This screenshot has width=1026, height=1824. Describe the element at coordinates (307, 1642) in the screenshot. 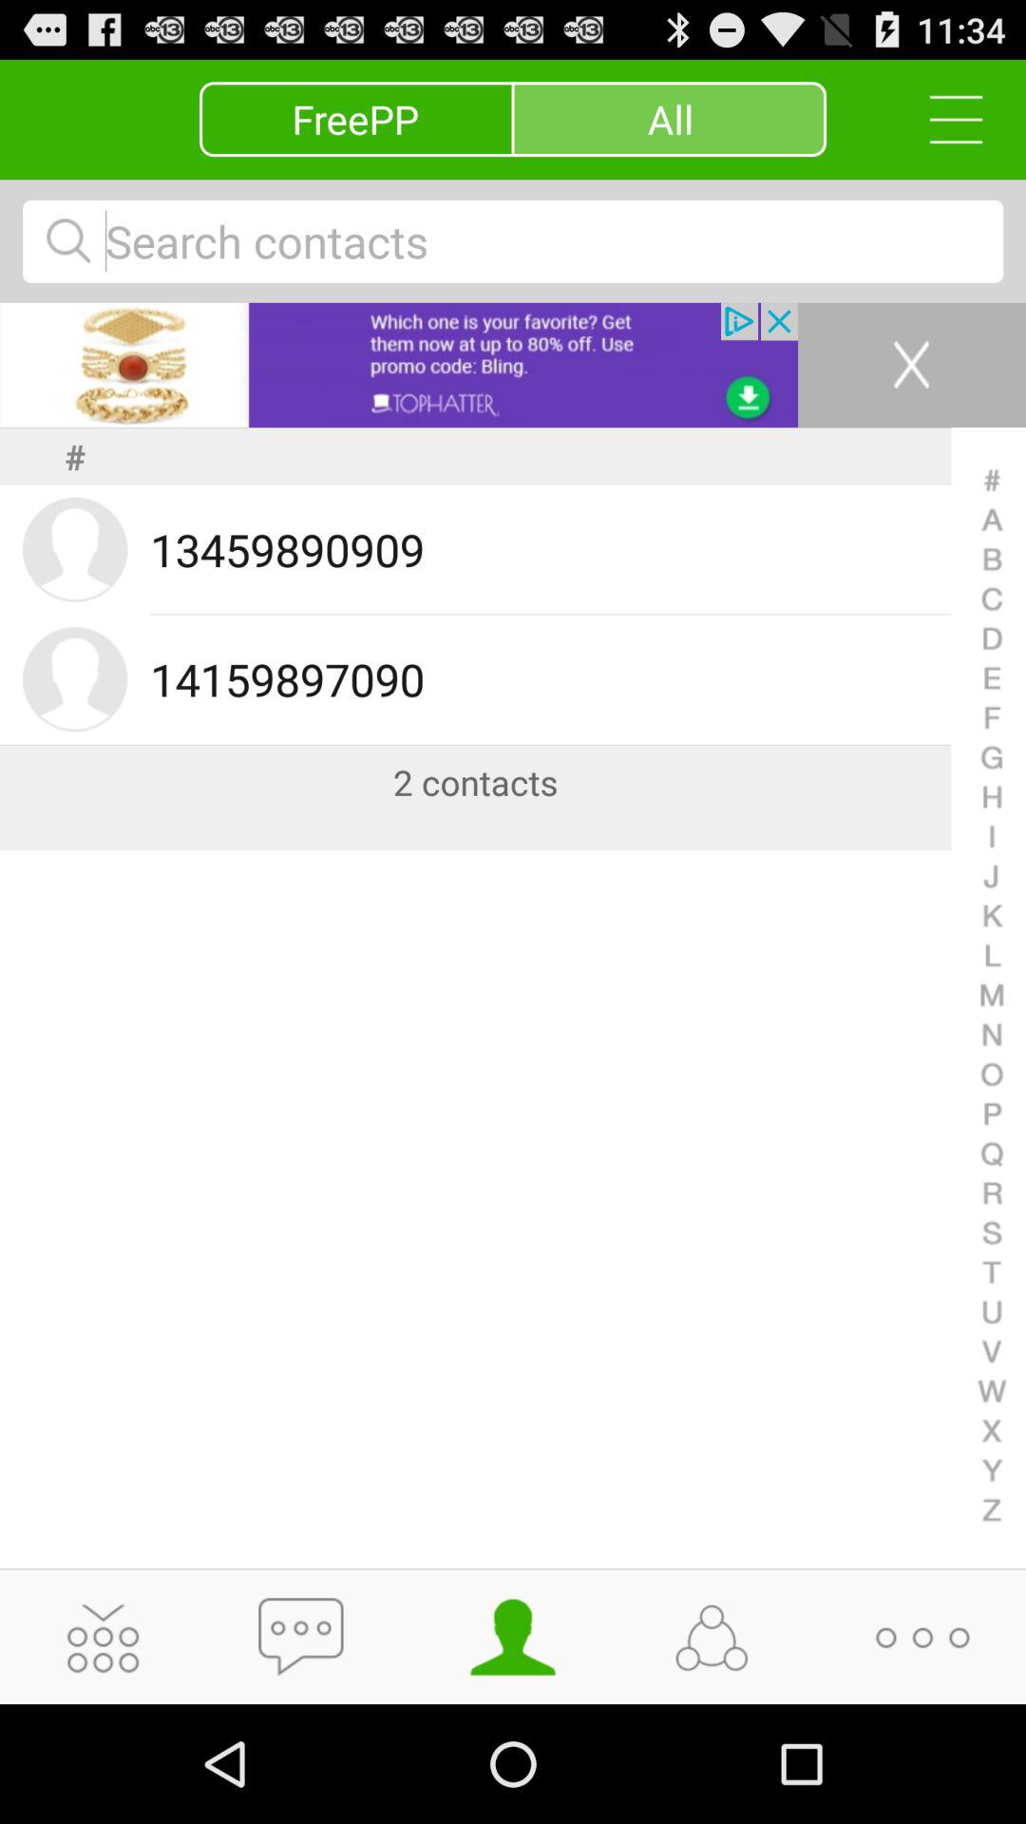

I see `click on the text icon which is at the bottom of the iamge` at that location.